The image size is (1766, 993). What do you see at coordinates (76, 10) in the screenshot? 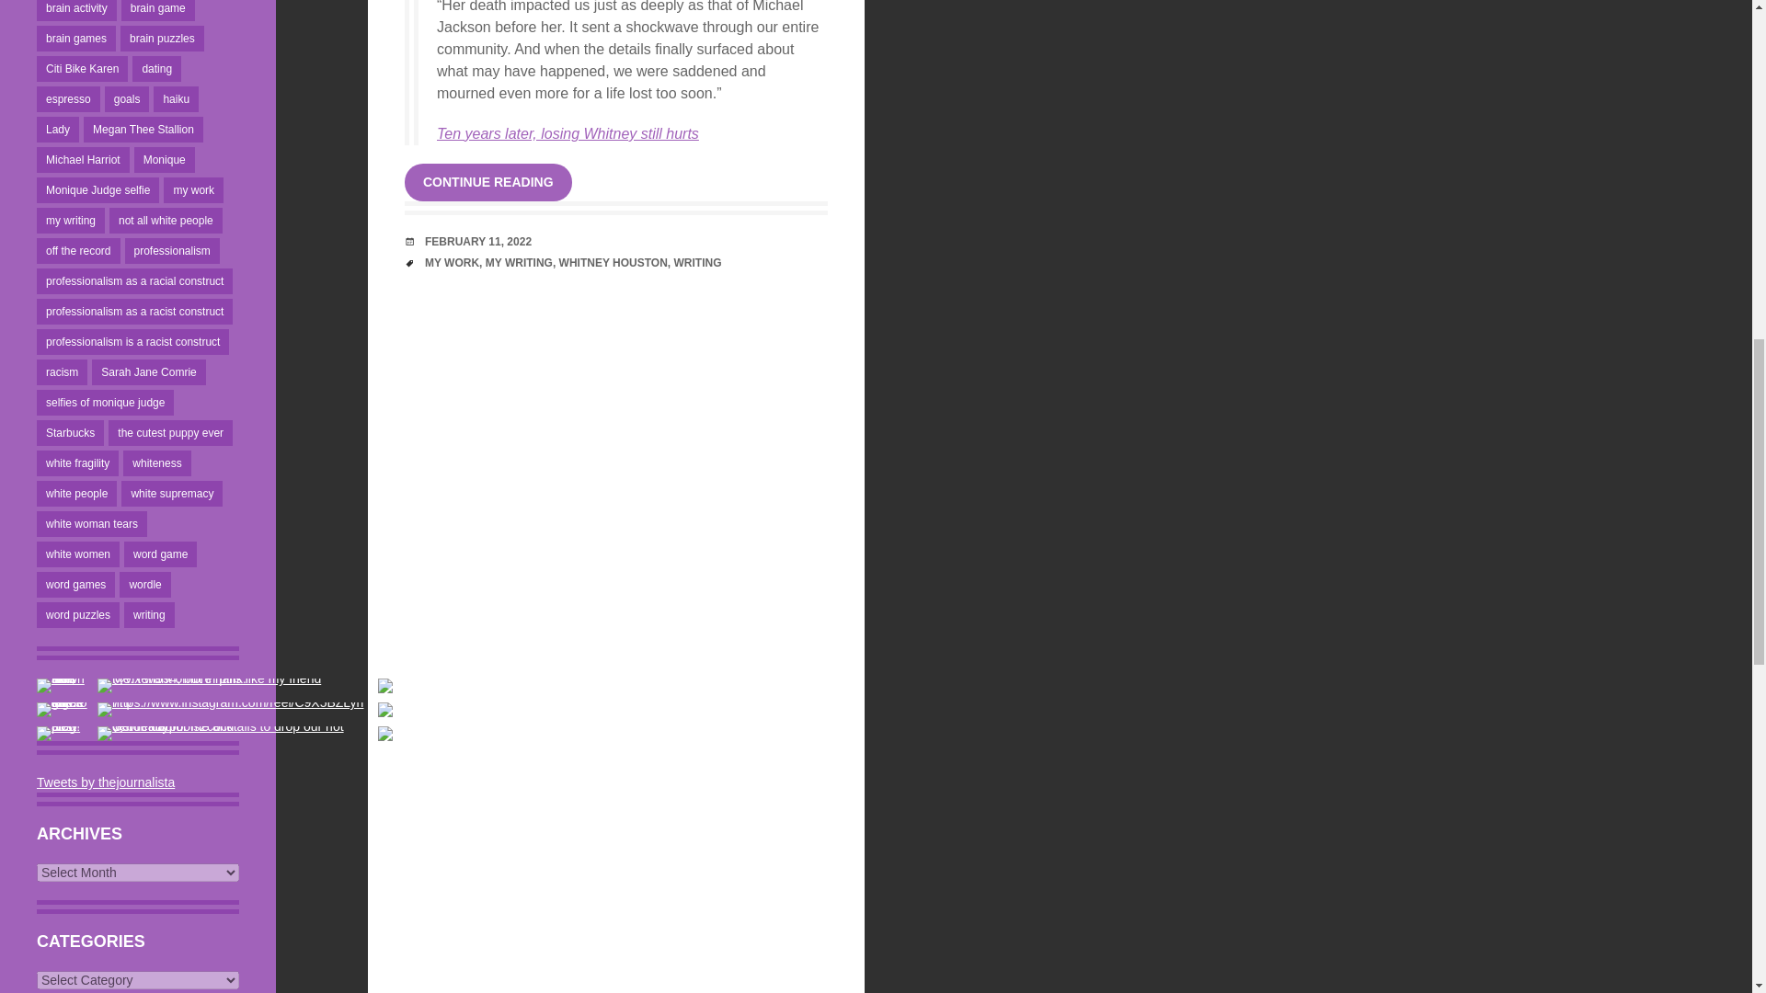
I see `brain activity` at bounding box center [76, 10].